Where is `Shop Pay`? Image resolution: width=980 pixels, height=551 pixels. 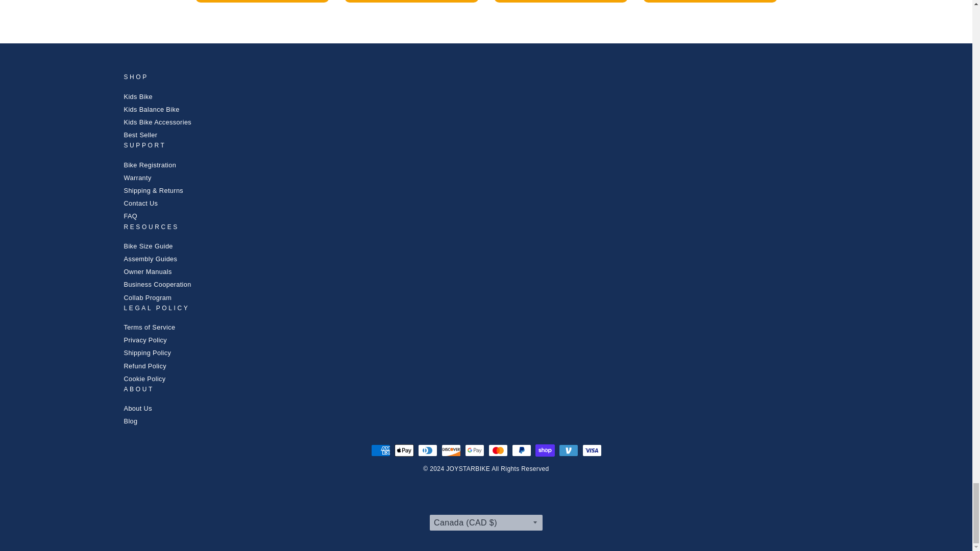
Shop Pay is located at coordinates (545, 450).